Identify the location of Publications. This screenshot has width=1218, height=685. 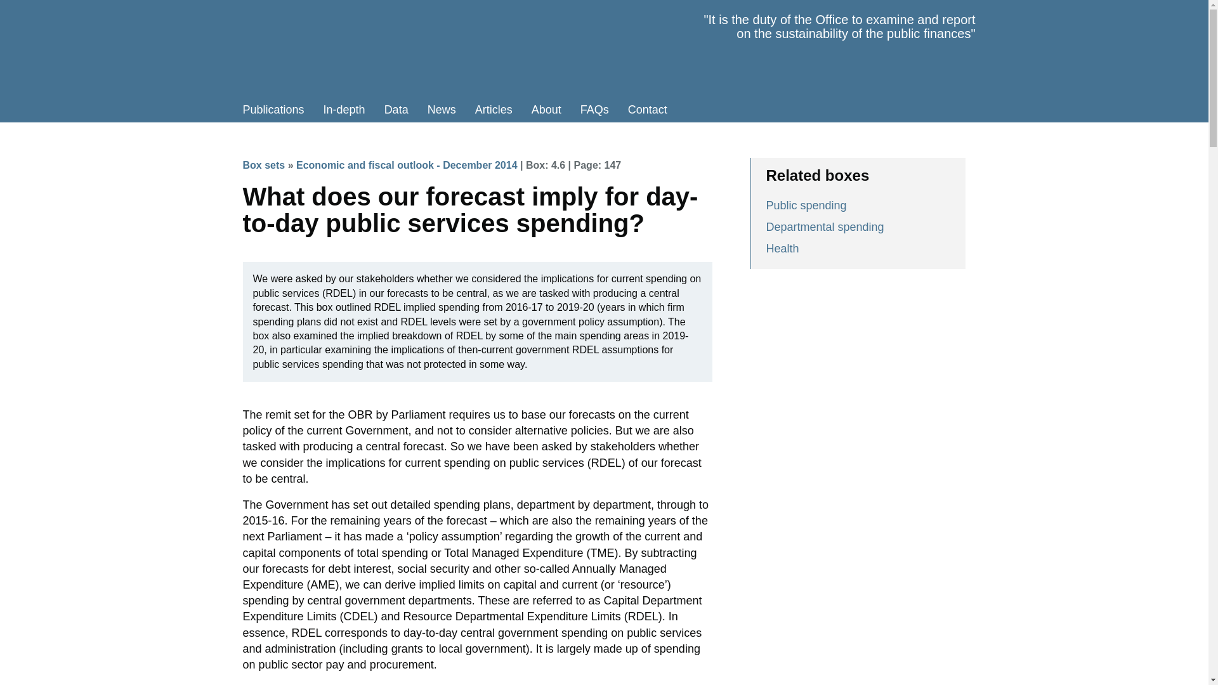
(274, 110).